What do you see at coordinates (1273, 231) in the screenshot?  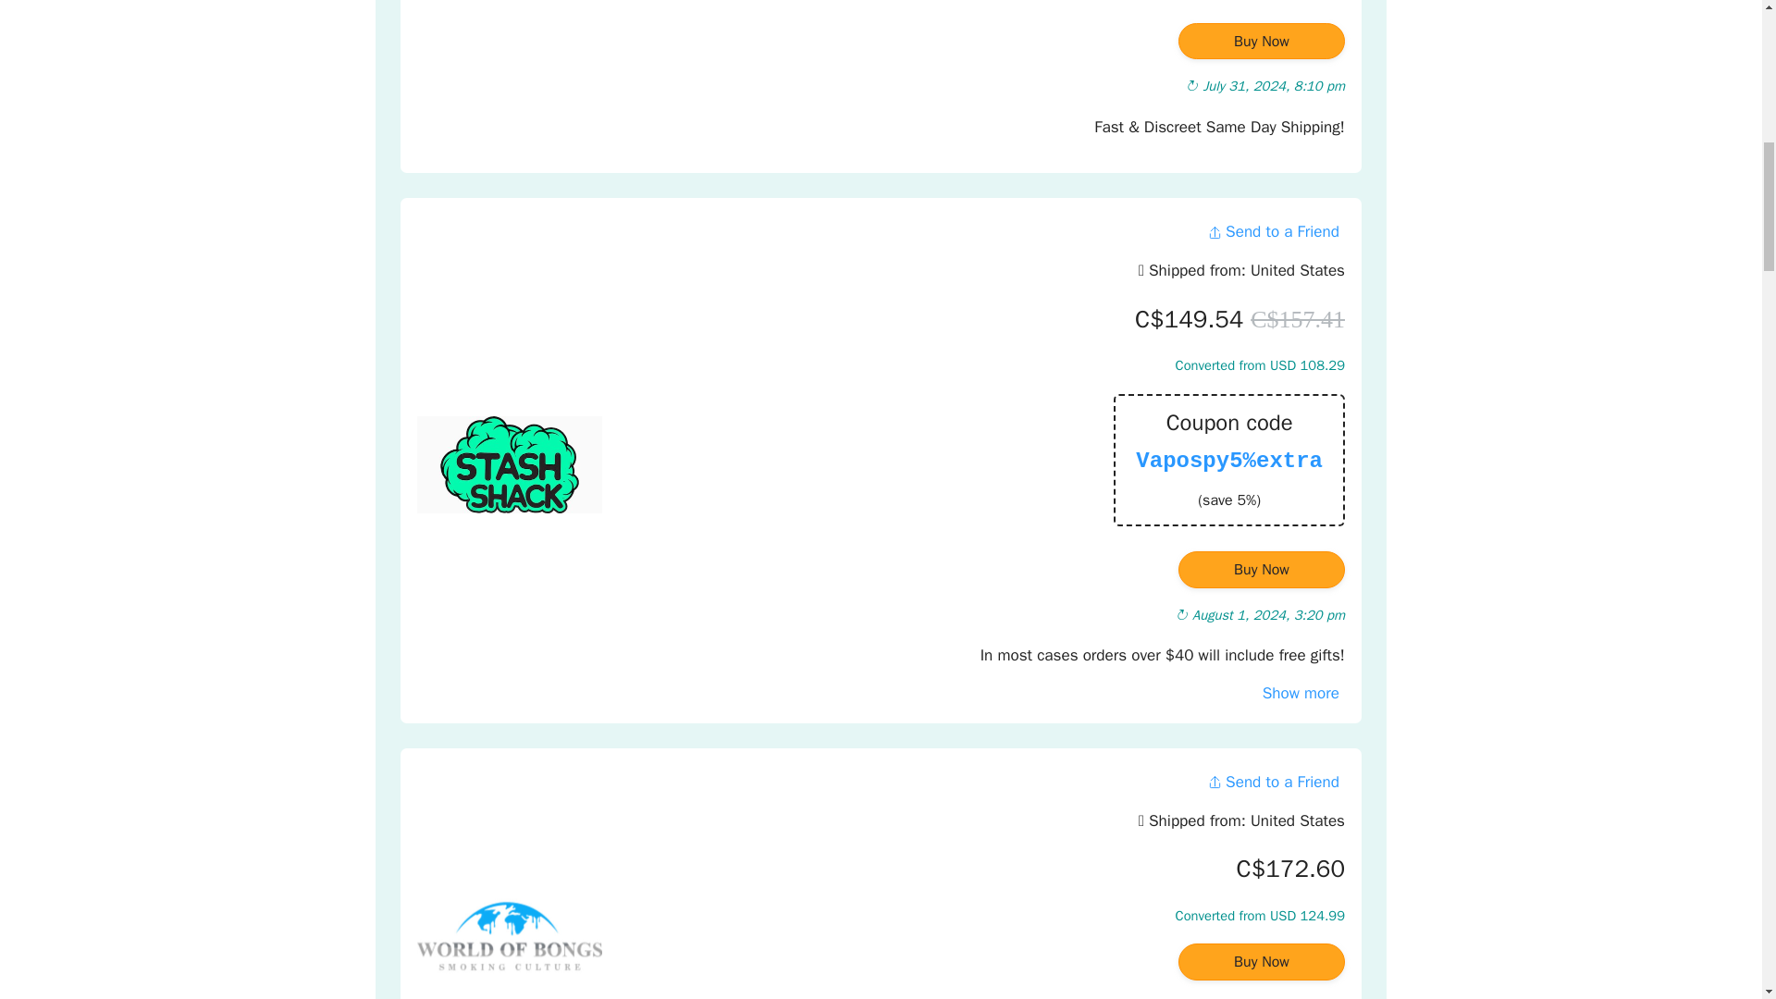 I see `Send to a Friend` at bounding box center [1273, 231].